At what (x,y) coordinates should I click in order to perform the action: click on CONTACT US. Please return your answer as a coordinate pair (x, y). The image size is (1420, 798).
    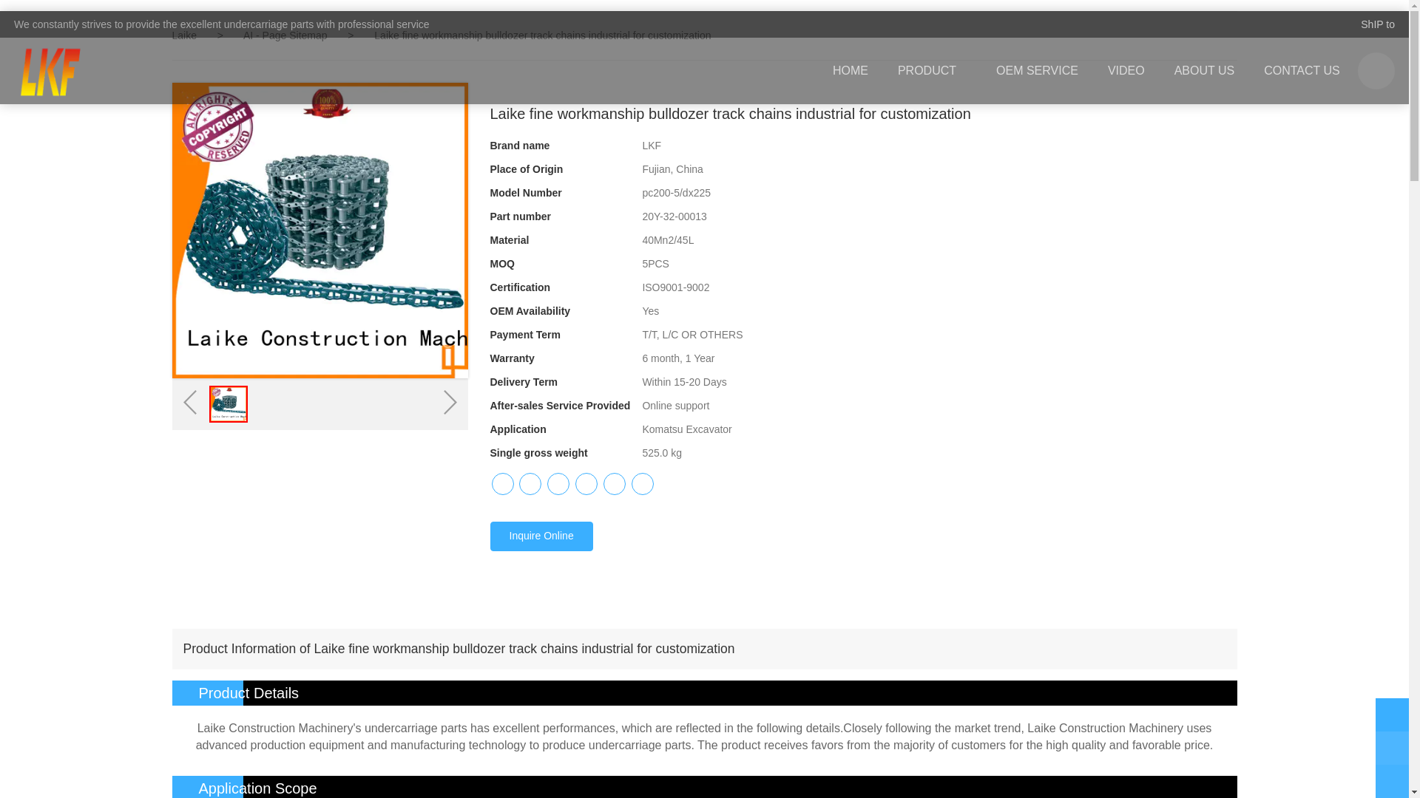
    Looking at the image, I should click on (1302, 71).